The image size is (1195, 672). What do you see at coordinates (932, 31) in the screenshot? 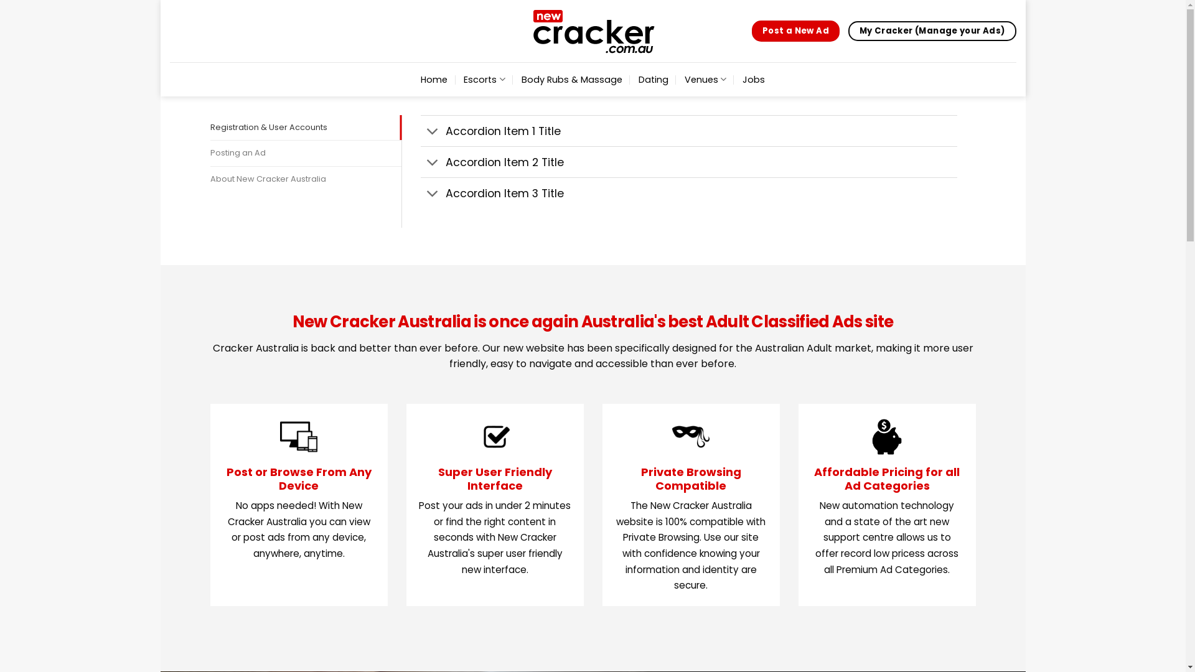
I see `My Cracker (Manage your Ads)` at bounding box center [932, 31].